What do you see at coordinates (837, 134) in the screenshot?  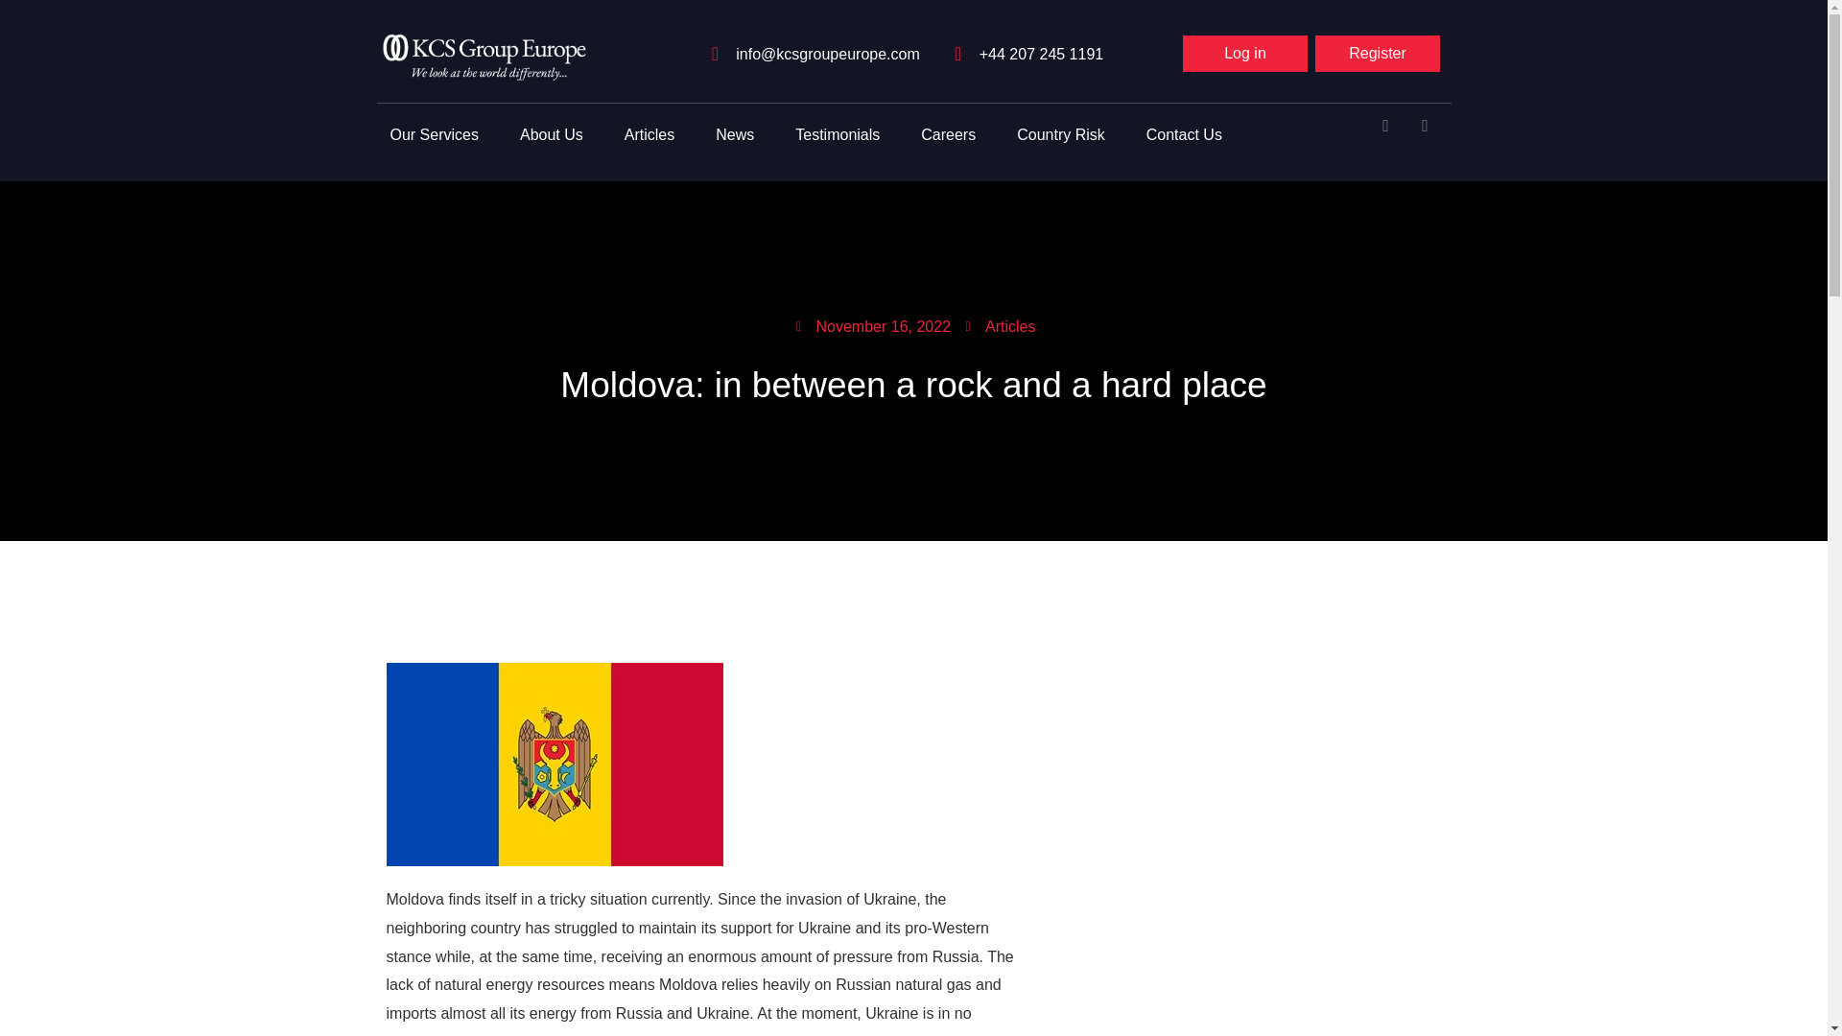 I see `Testimonials` at bounding box center [837, 134].